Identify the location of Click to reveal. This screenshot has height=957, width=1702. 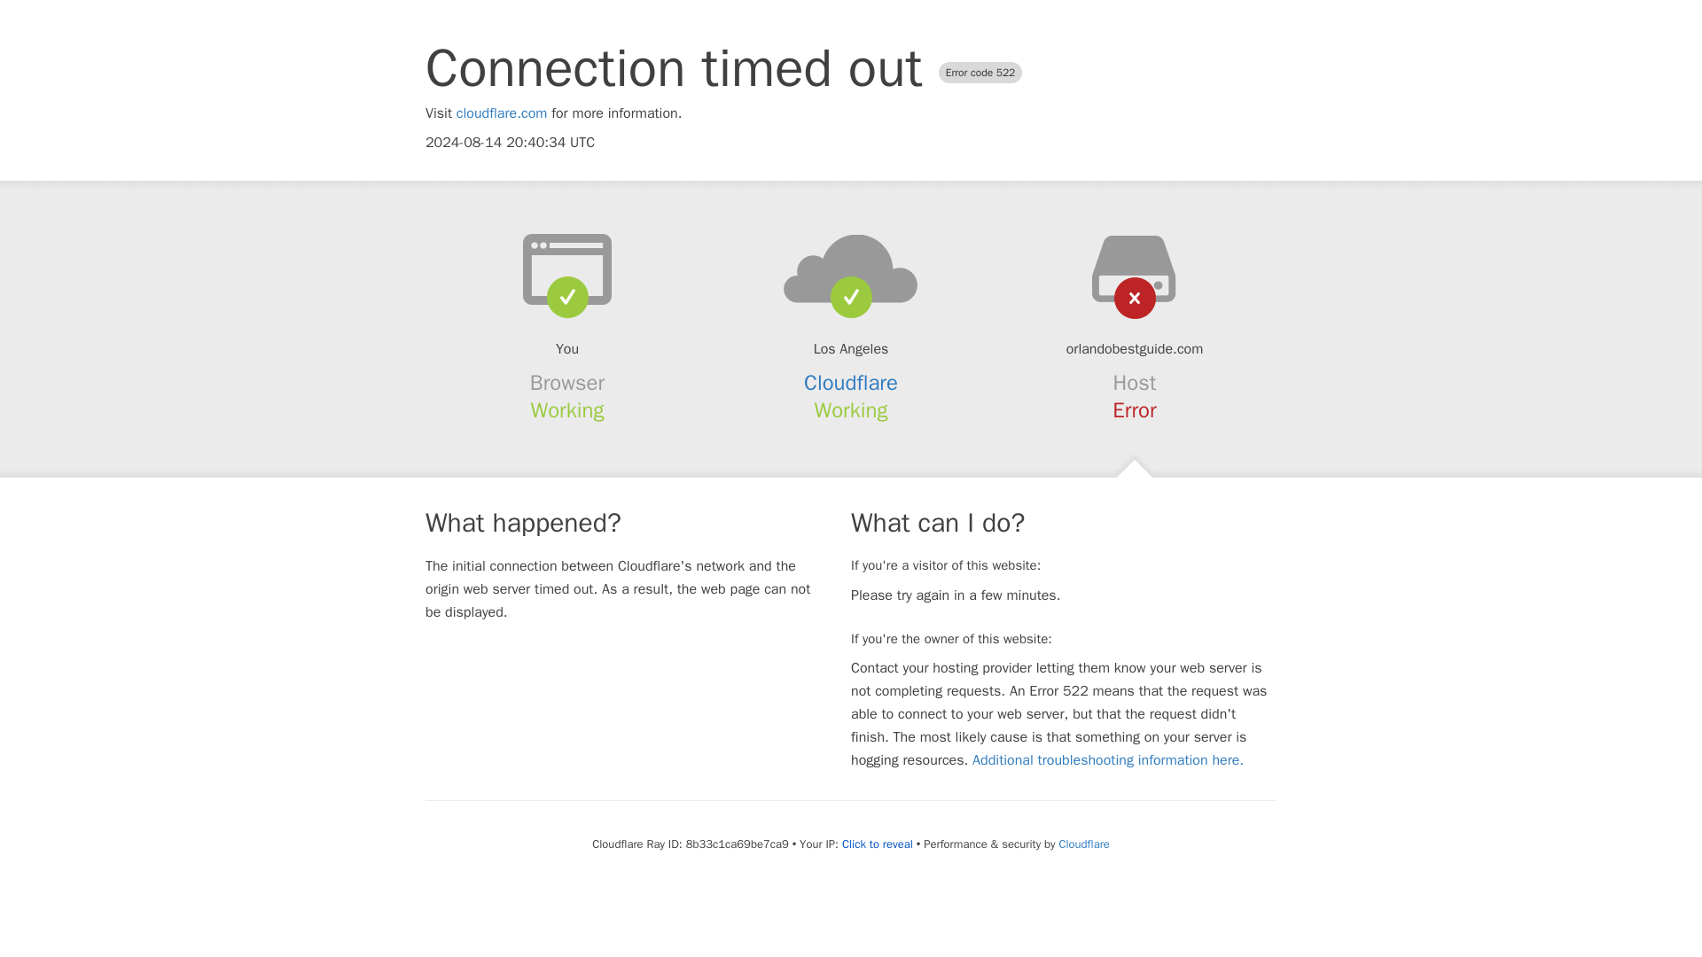
(878, 844).